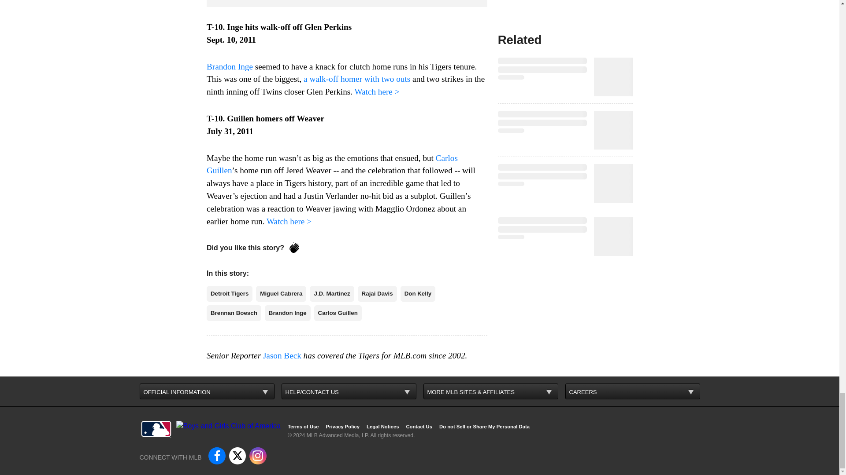 The width and height of the screenshot is (846, 475). Describe the element at coordinates (632, 391) in the screenshot. I see `CAREERS` at that location.